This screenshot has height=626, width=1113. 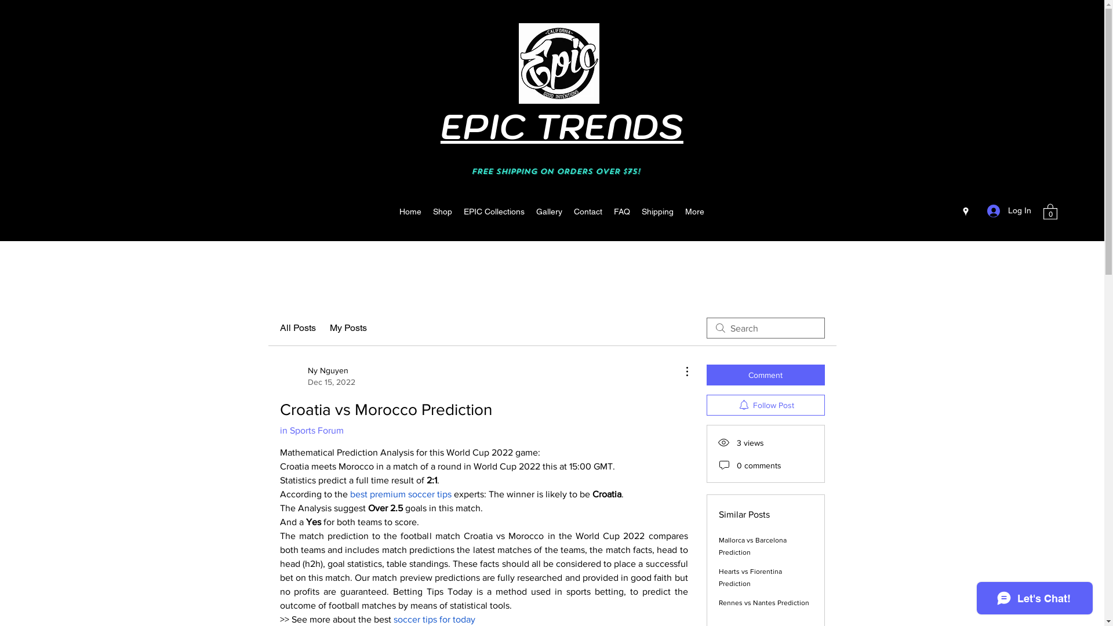 What do you see at coordinates (549, 212) in the screenshot?
I see `Gallery` at bounding box center [549, 212].